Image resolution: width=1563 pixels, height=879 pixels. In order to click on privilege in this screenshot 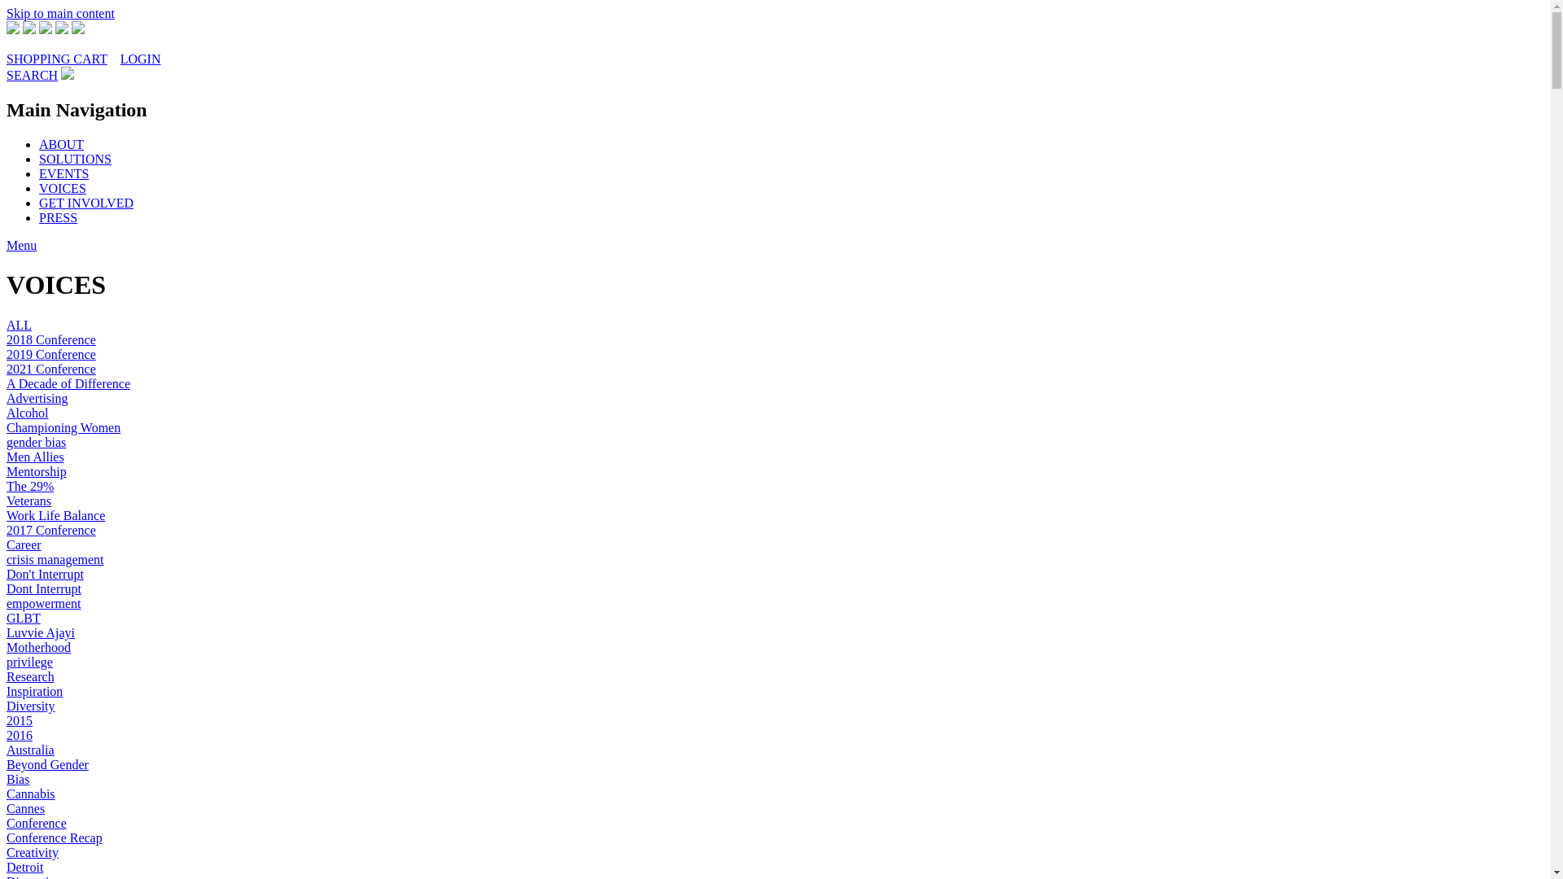, I will do `click(29, 663)`.